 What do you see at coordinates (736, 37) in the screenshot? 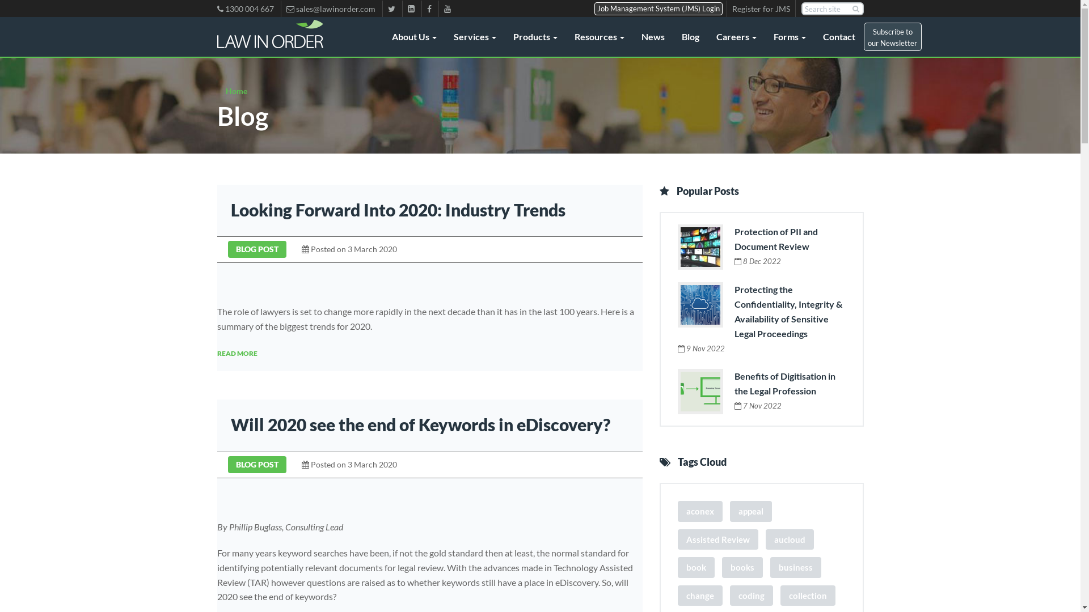
I see `Careers` at bounding box center [736, 37].